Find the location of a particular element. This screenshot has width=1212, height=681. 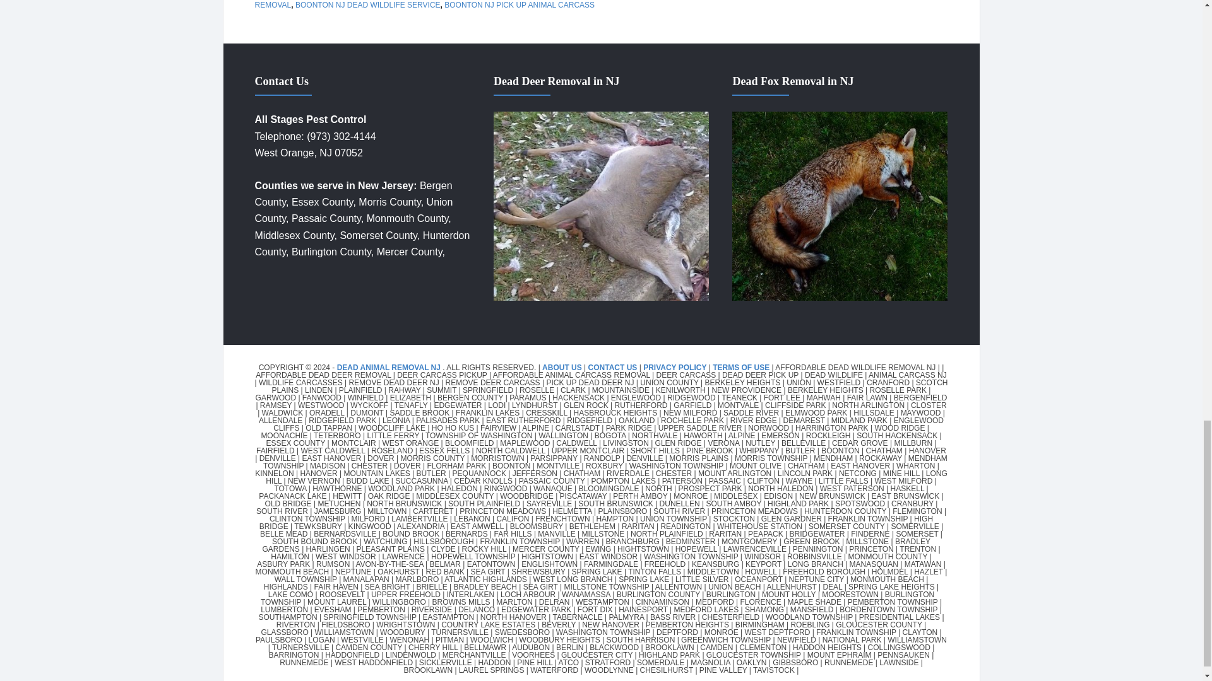

BOONTON NJ DEAD WILDLIFE SERVICE is located at coordinates (368, 5).